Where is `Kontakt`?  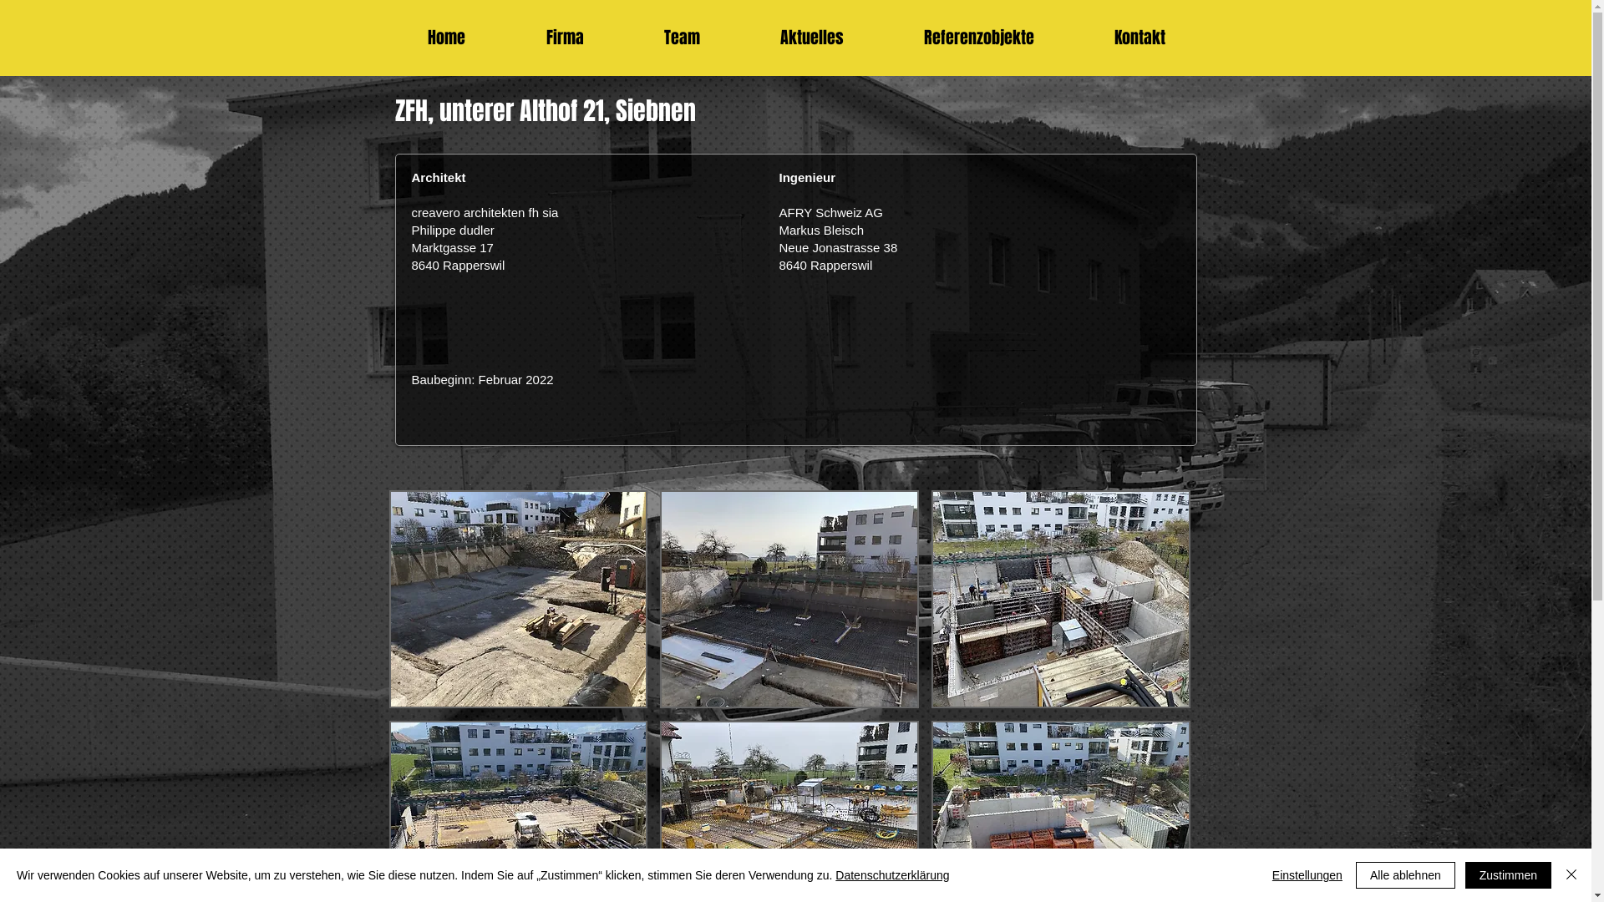
Kontakt is located at coordinates (1140, 38).